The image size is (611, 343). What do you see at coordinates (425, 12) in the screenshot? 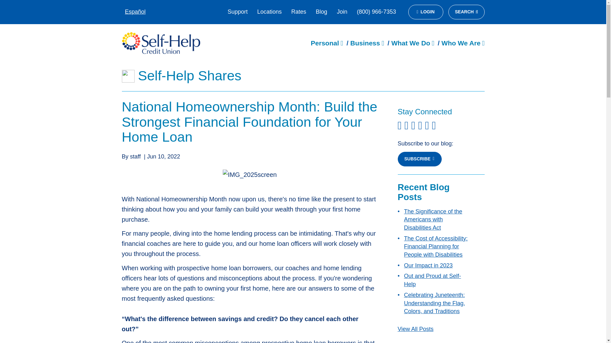
I see `LOGIN` at bounding box center [425, 12].